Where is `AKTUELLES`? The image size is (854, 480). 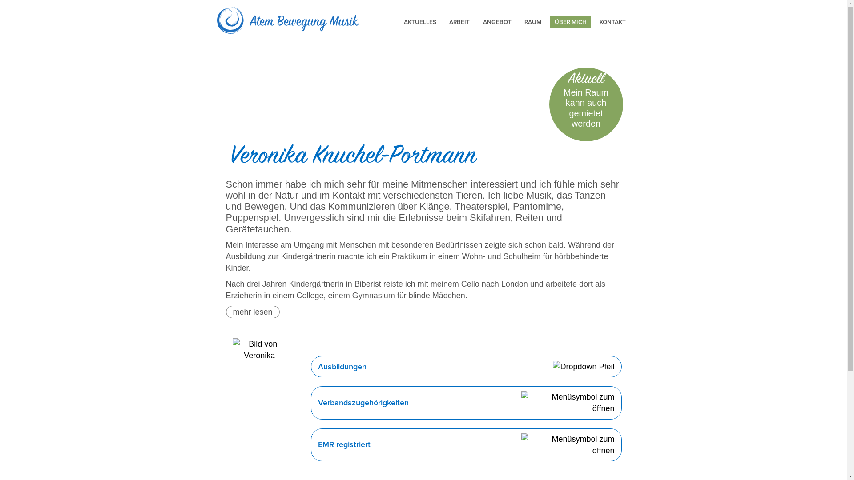
AKTUELLES is located at coordinates (420, 22).